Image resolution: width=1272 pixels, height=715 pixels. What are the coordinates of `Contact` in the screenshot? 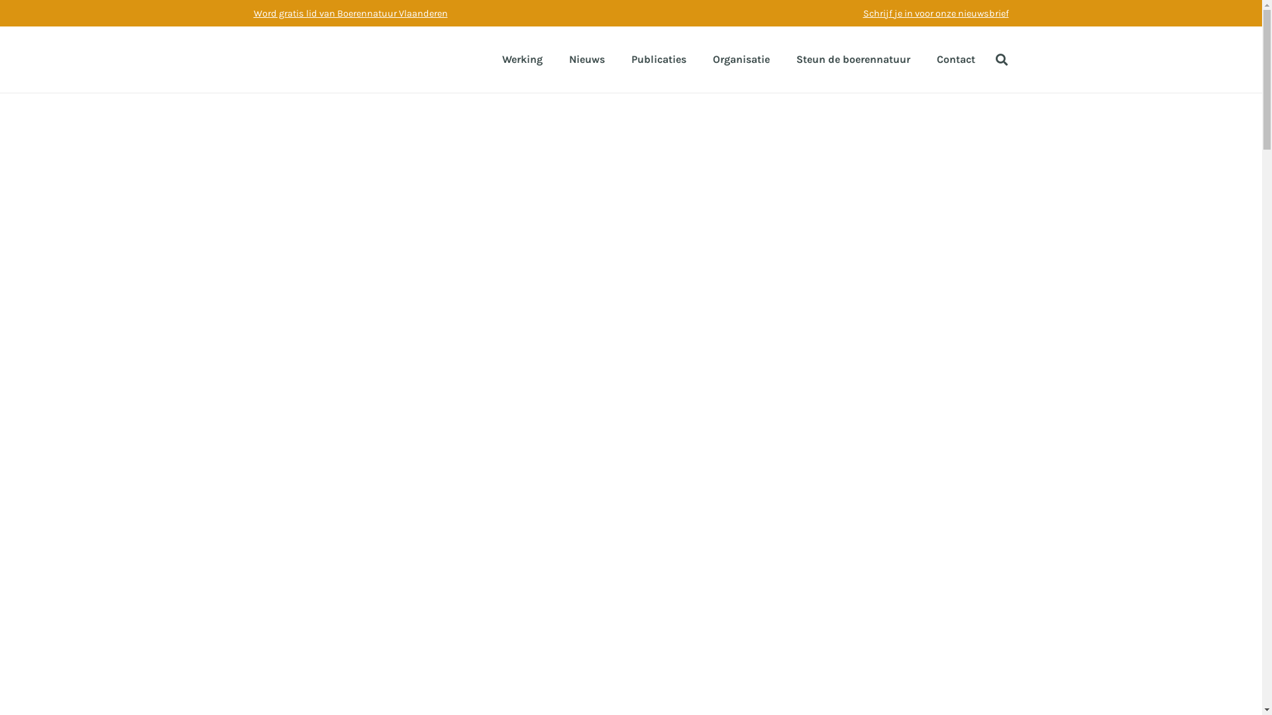 It's located at (956, 60).